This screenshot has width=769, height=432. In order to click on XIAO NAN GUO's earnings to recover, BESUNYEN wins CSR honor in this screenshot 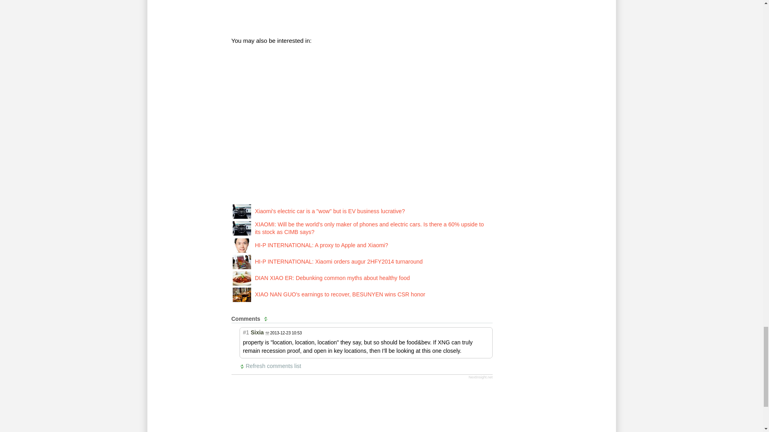, I will do `click(340, 294)`.